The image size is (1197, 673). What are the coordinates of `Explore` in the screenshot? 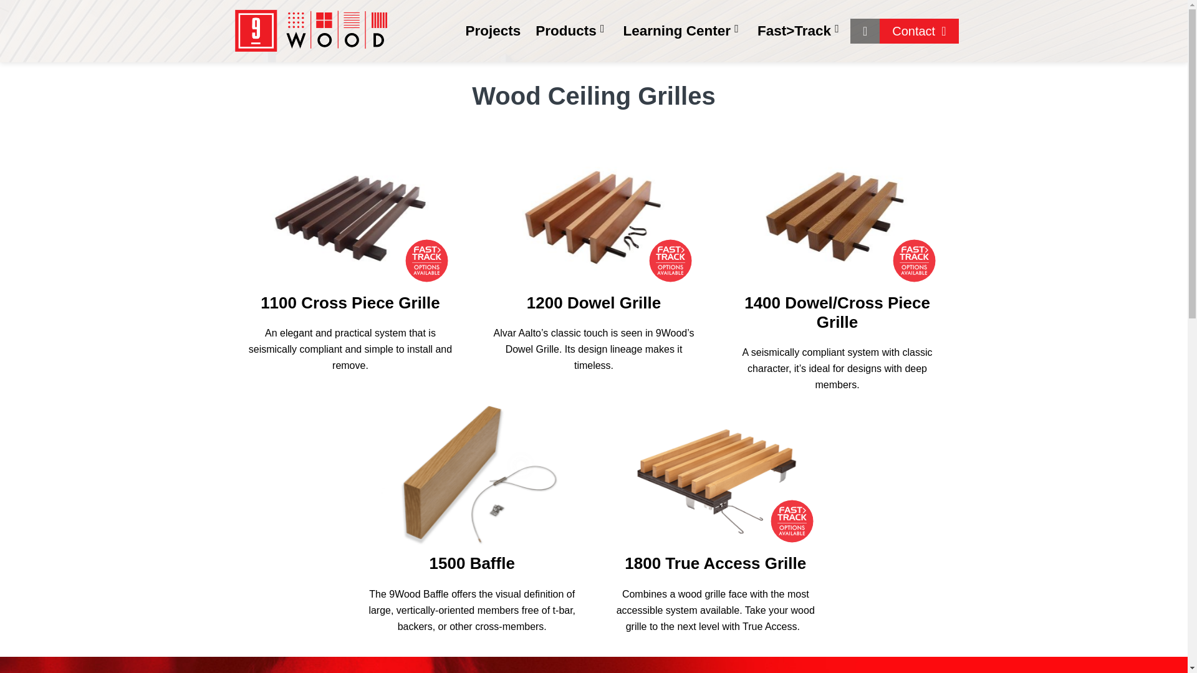 It's located at (594, 213).